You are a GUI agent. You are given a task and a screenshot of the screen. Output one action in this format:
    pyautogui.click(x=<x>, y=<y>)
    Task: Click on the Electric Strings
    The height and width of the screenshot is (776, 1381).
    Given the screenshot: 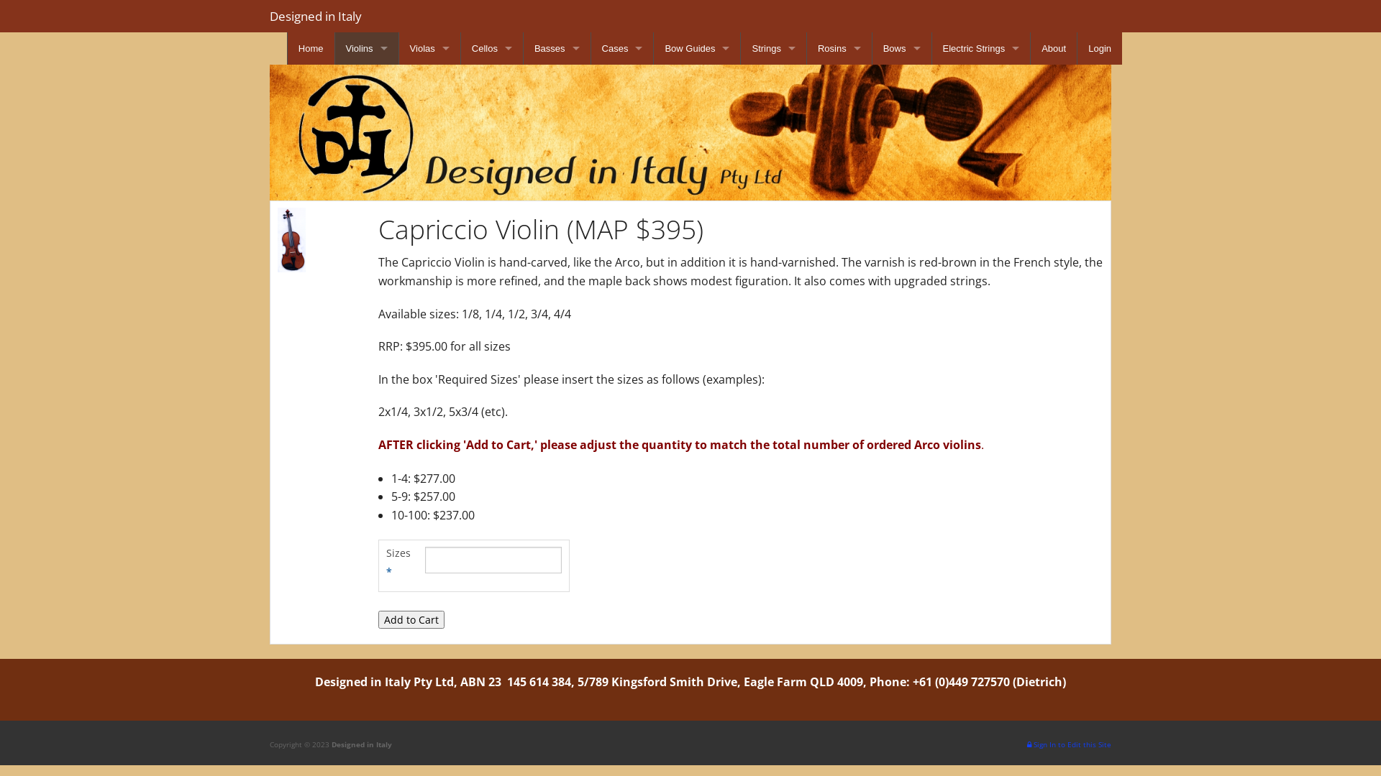 What is the action you would take?
    pyautogui.click(x=981, y=49)
    